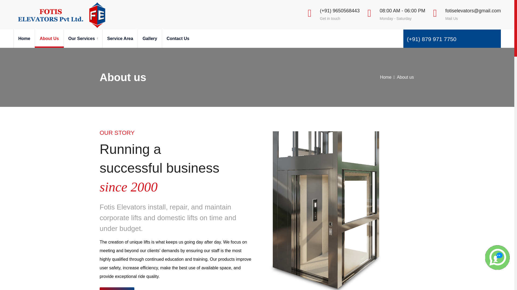 Image resolution: width=517 pixels, height=290 pixels. What do you see at coordinates (178, 39) in the screenshot?
I see `Contact Us` at bounding box center [178, 39].